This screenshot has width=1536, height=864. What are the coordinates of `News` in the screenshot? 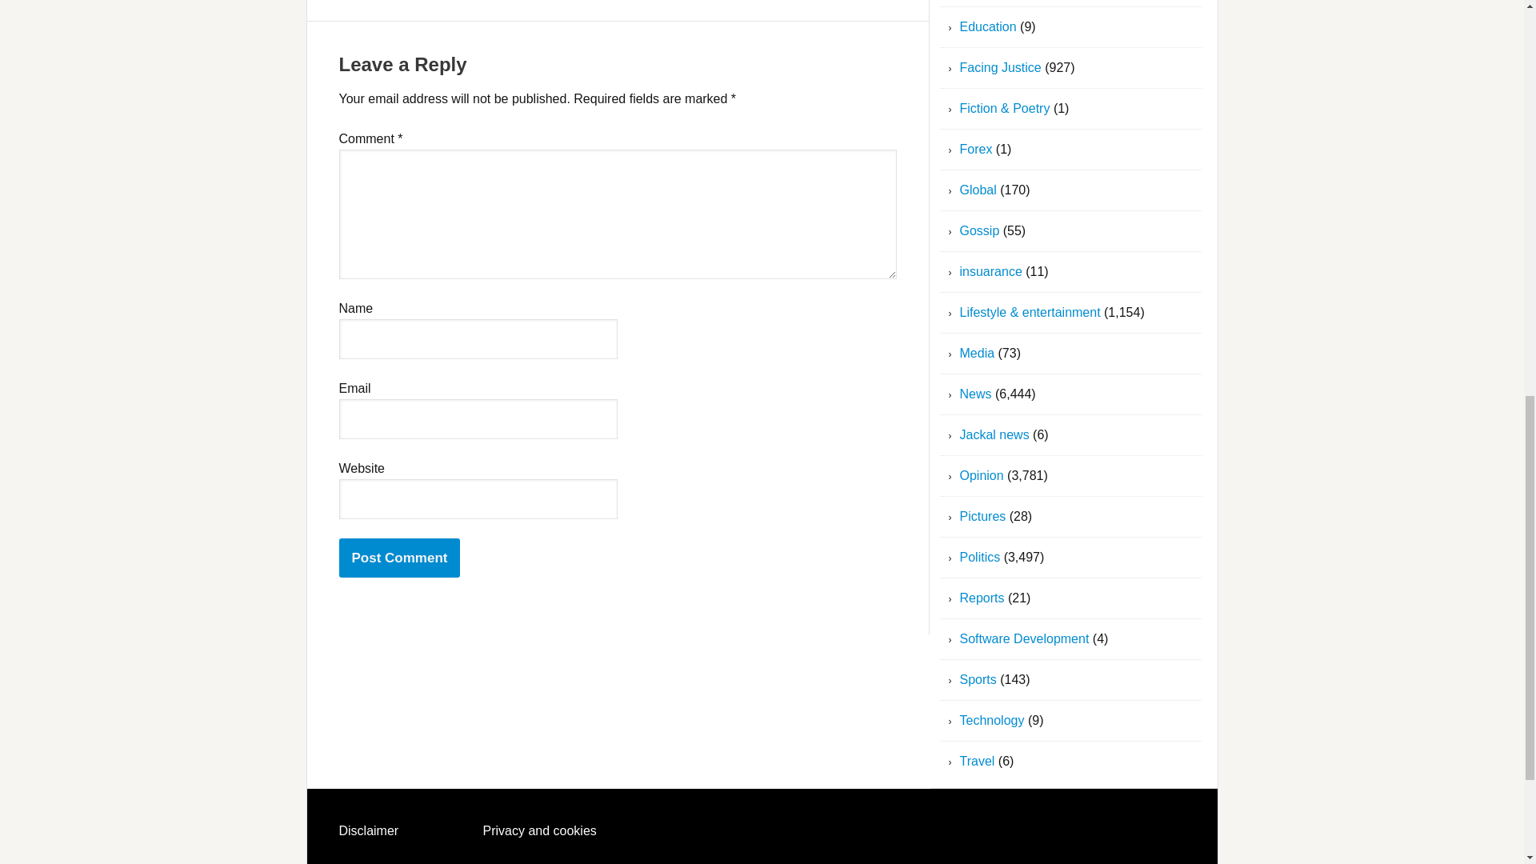 It's located at (976, 394).